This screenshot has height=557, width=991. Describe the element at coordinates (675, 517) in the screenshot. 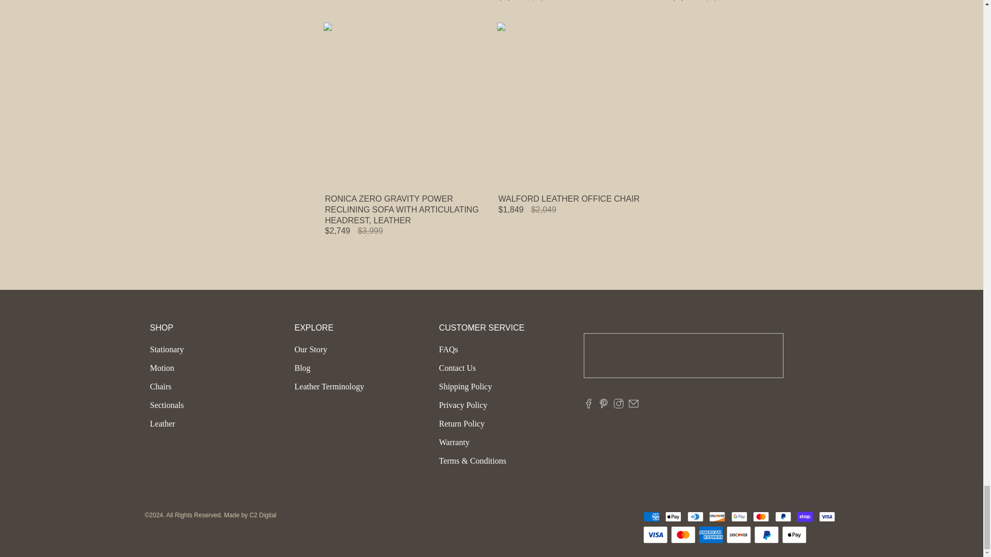

I see `Apple Pay` at that location.